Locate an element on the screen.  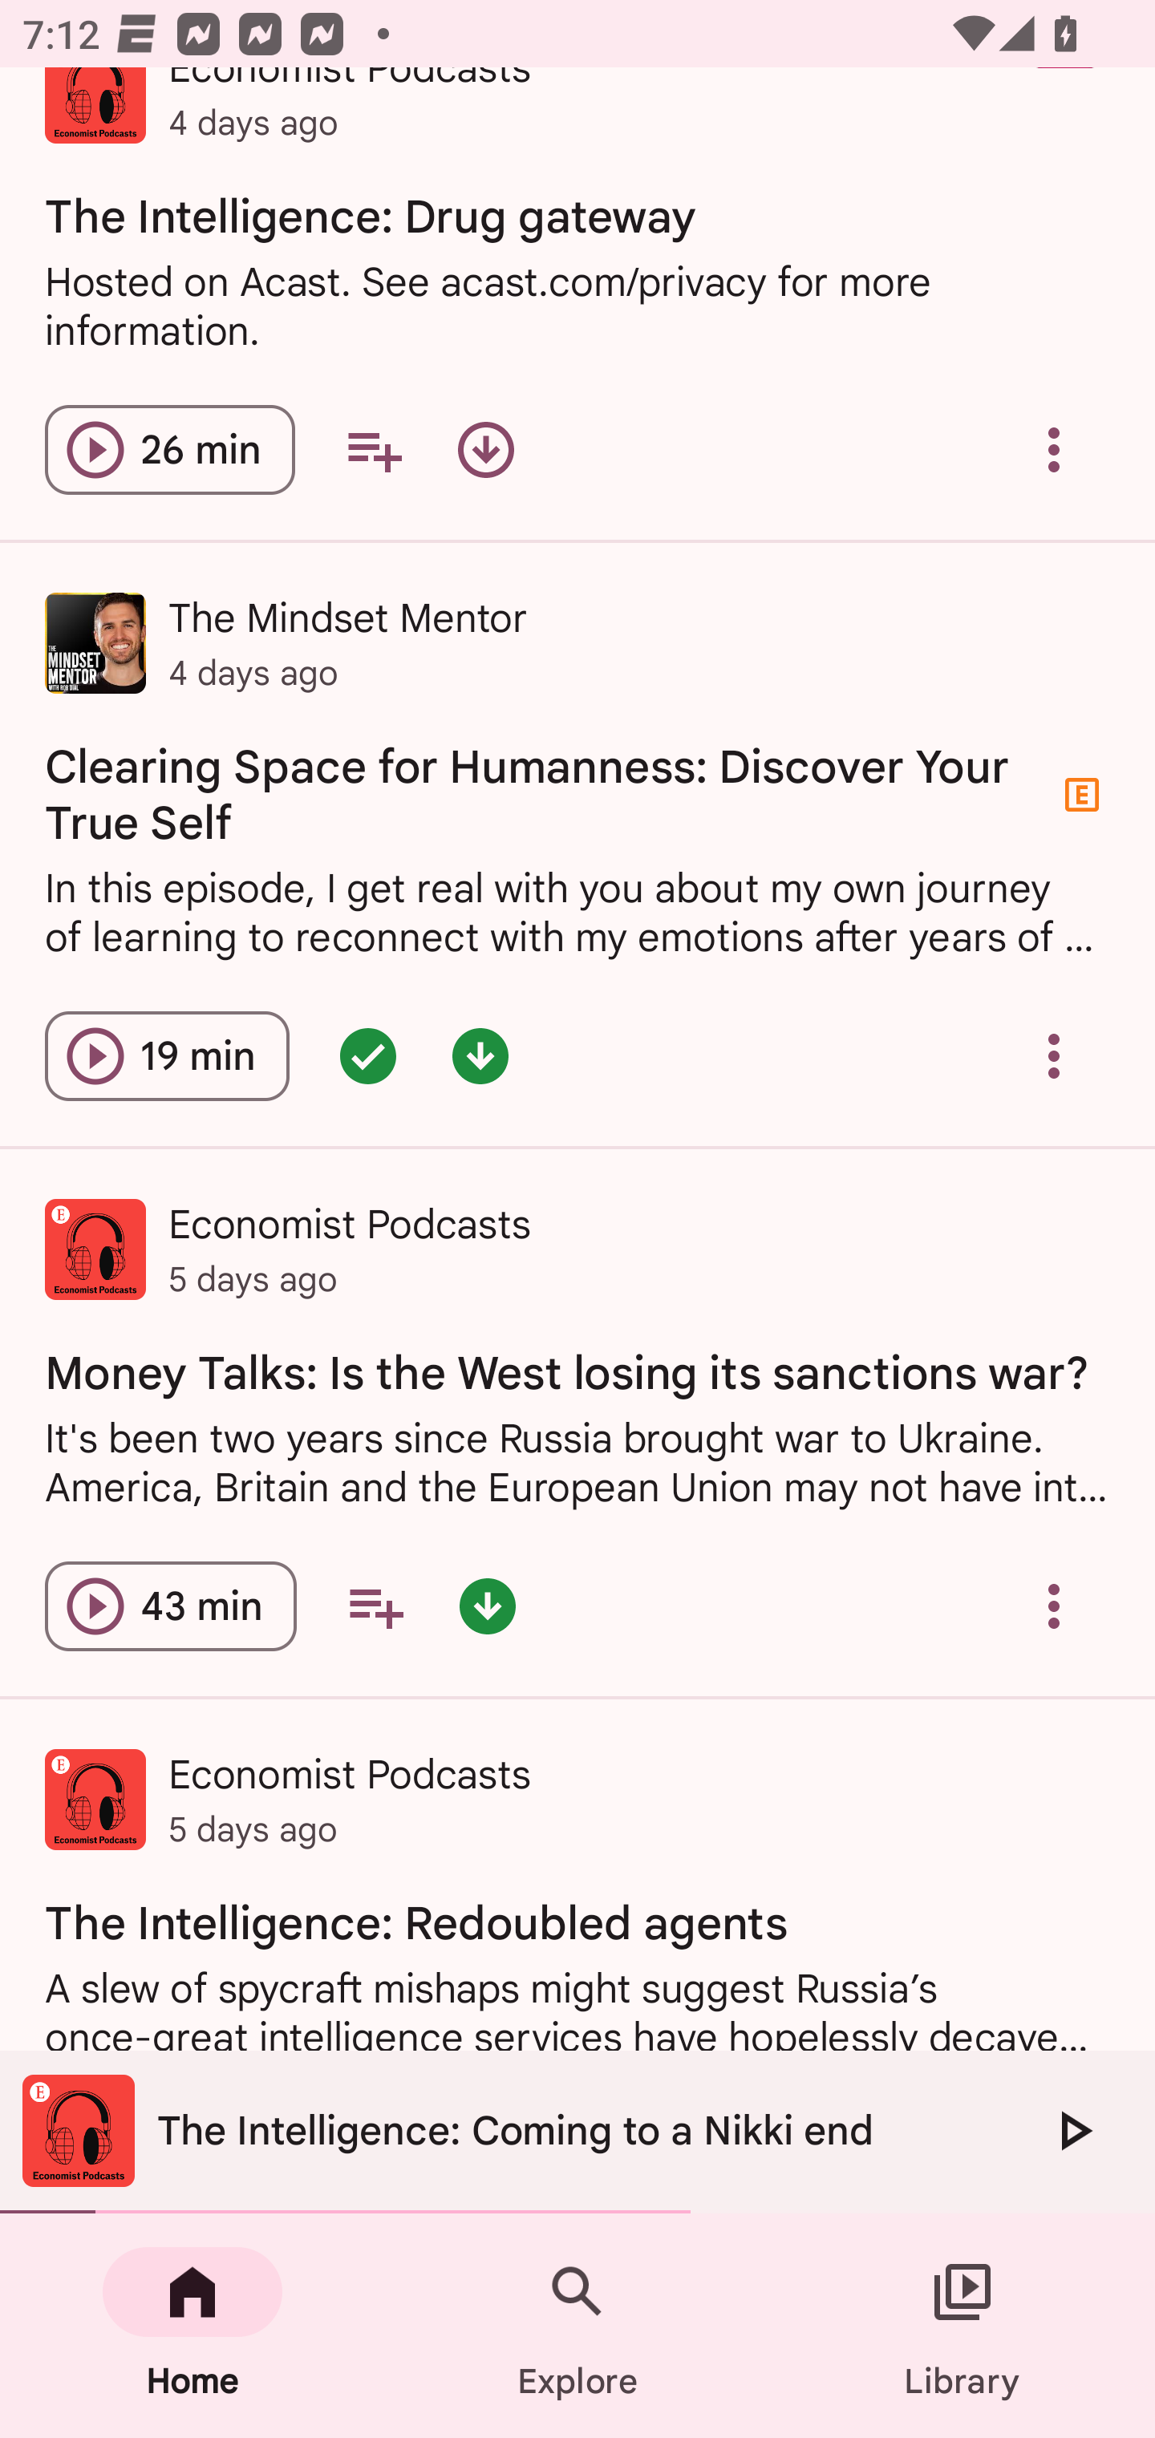
Download episode is located at coordinates (485, 449).